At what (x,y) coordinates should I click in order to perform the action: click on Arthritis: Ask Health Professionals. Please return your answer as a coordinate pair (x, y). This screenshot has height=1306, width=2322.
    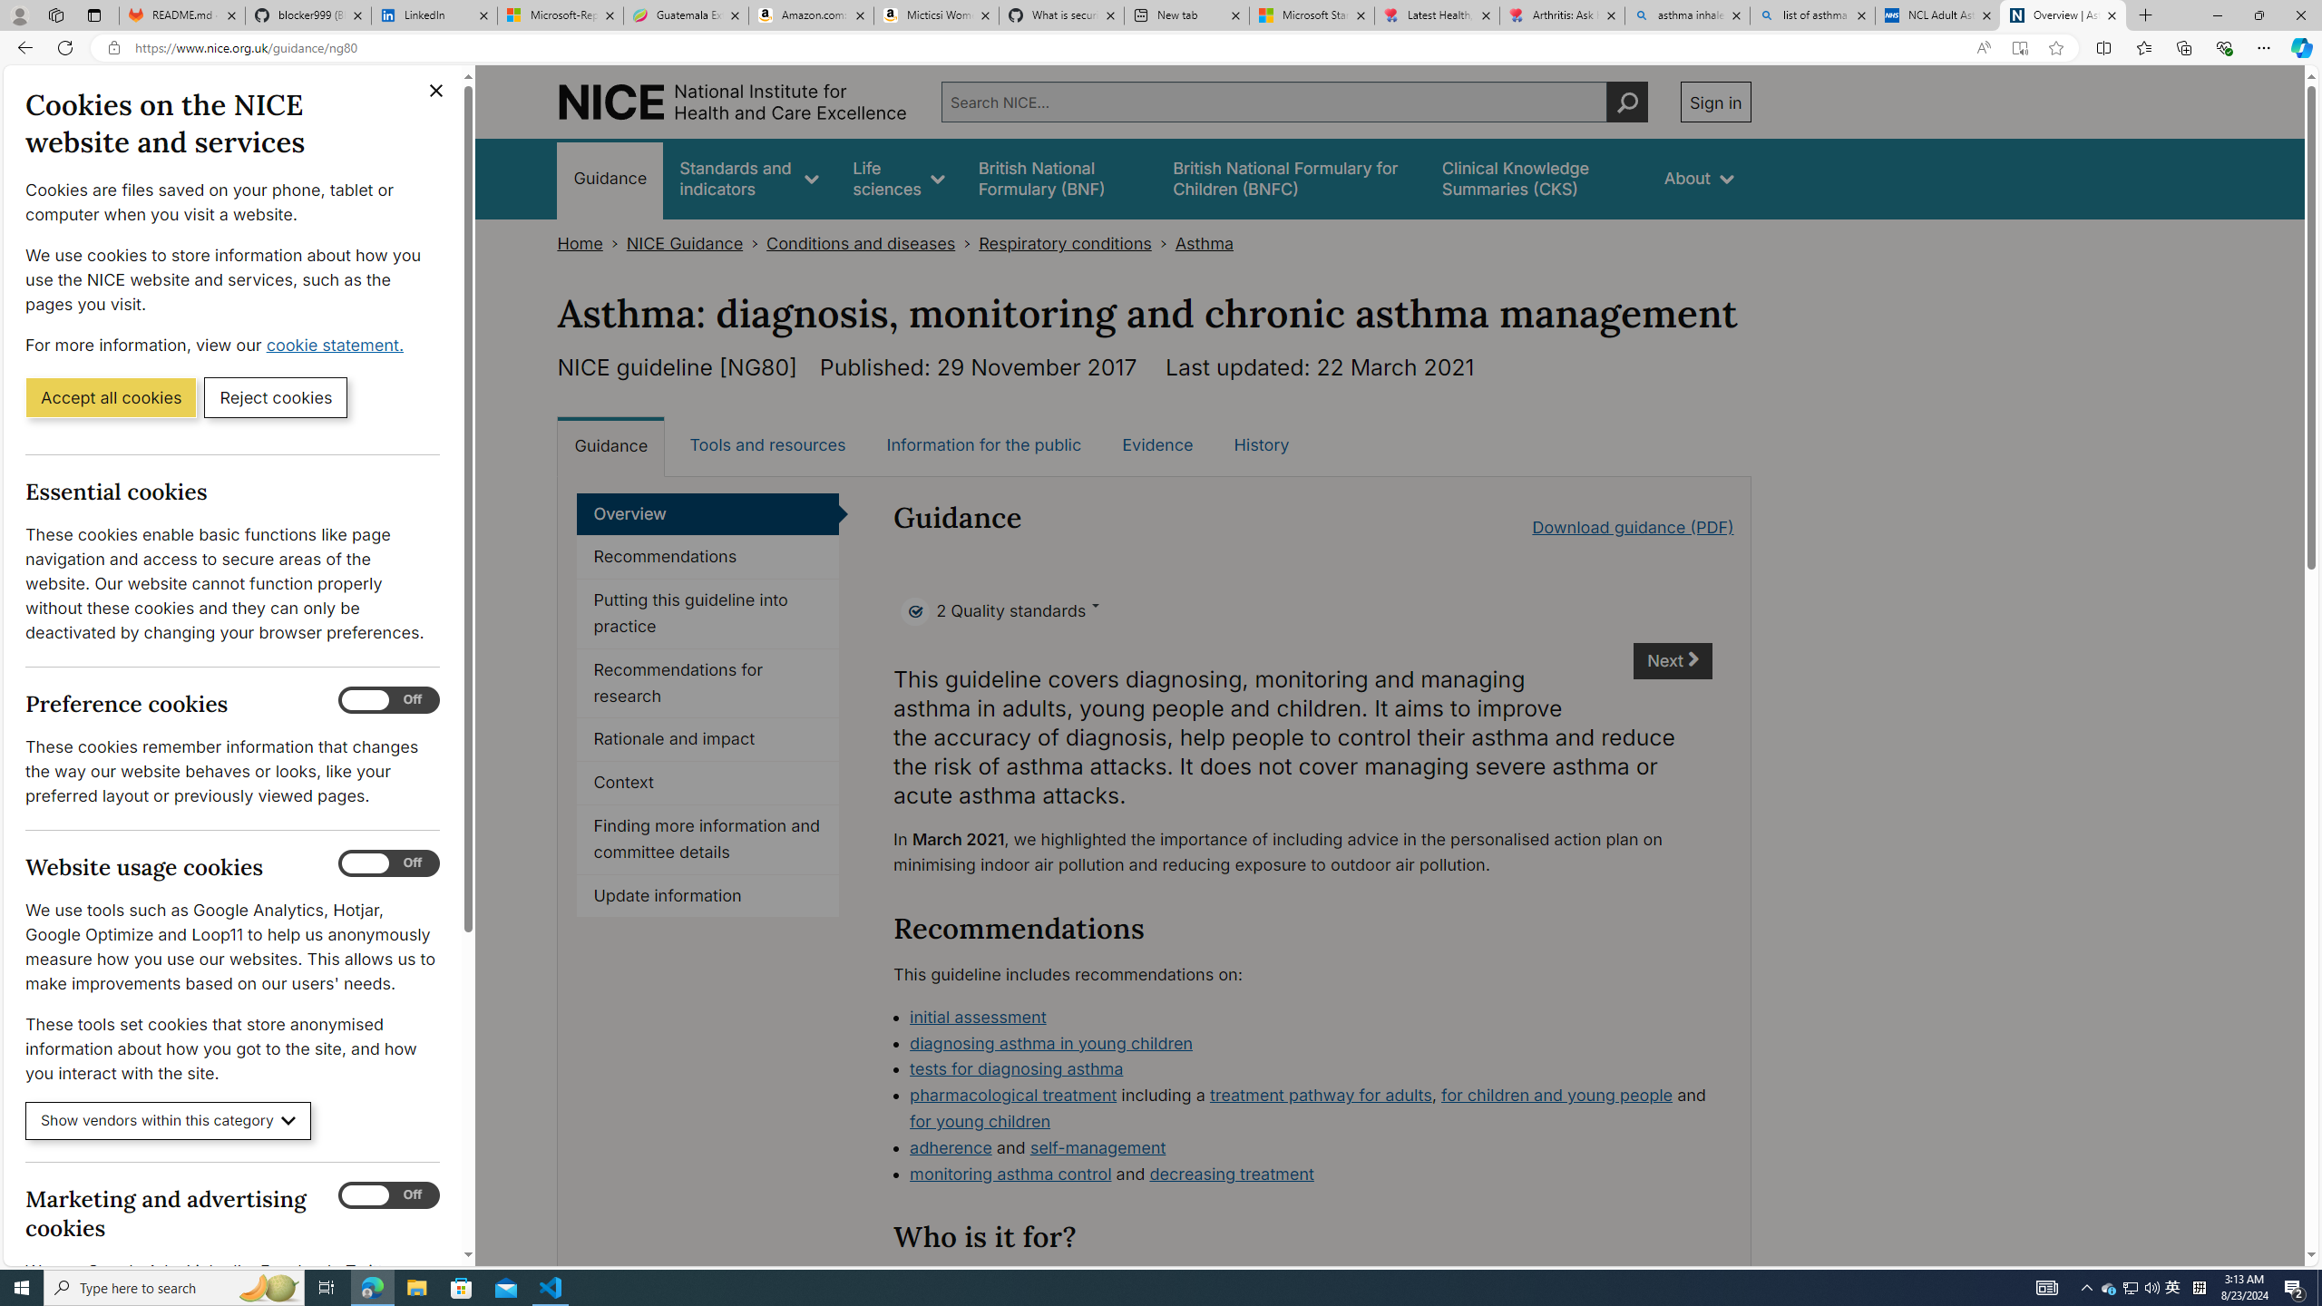
    Looking at the image, I should click on (1562, 15).